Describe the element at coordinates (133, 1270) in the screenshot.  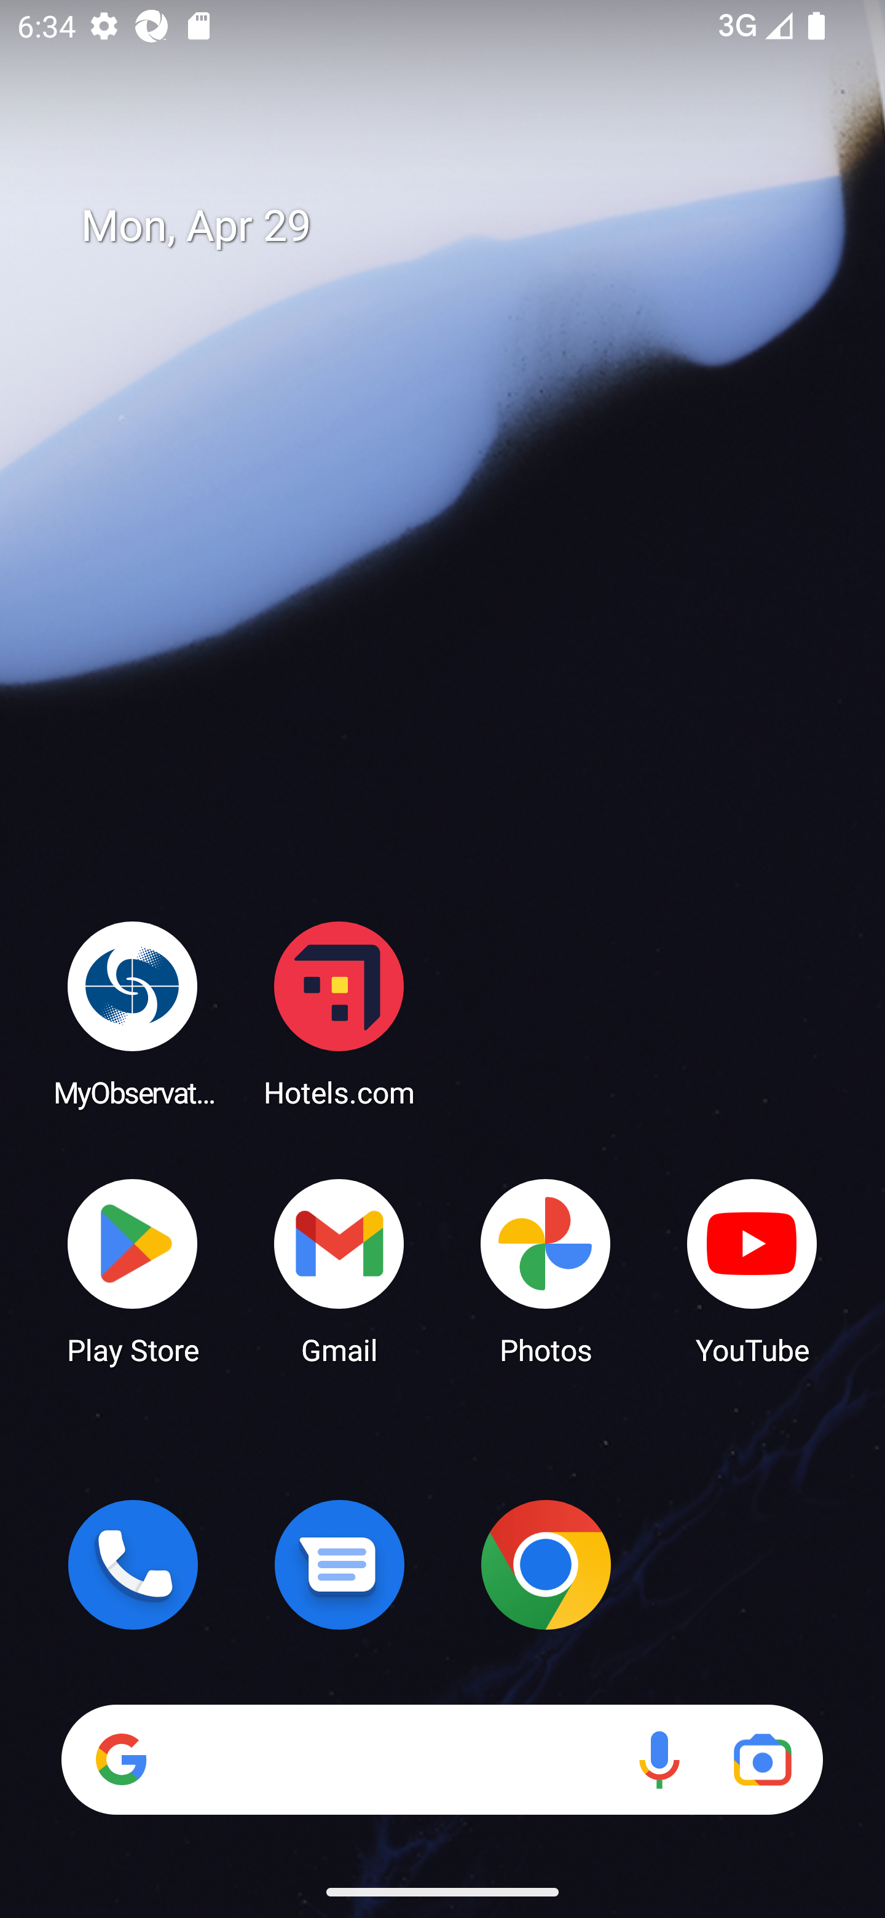
I see `Play Store` at that location.